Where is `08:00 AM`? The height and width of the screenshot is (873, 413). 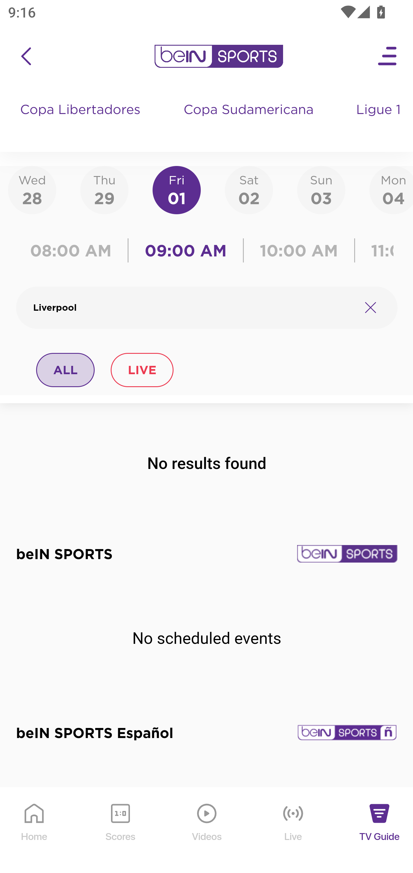 08:00 AM is located at coordinates (75, 250).